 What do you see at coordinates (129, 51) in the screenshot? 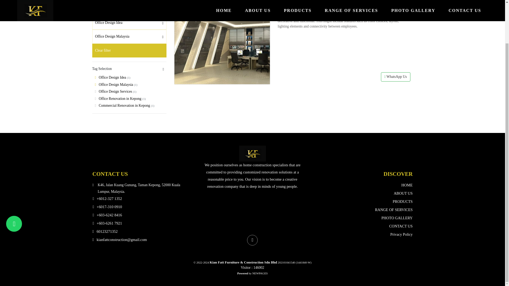
I see `Clear filter` at bounding box center [129, 51].